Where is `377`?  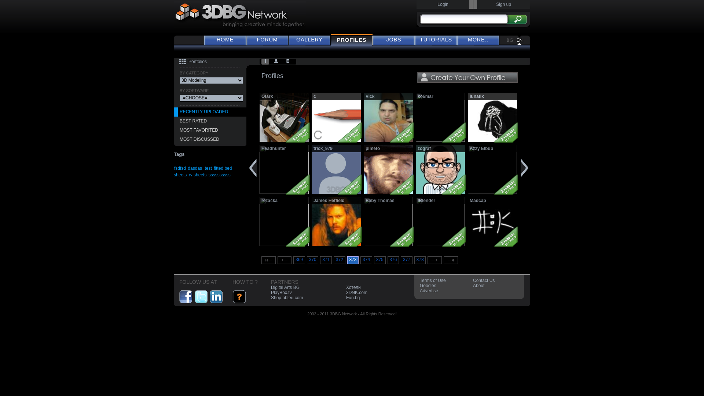
377 is located at coordinates (407, 260).